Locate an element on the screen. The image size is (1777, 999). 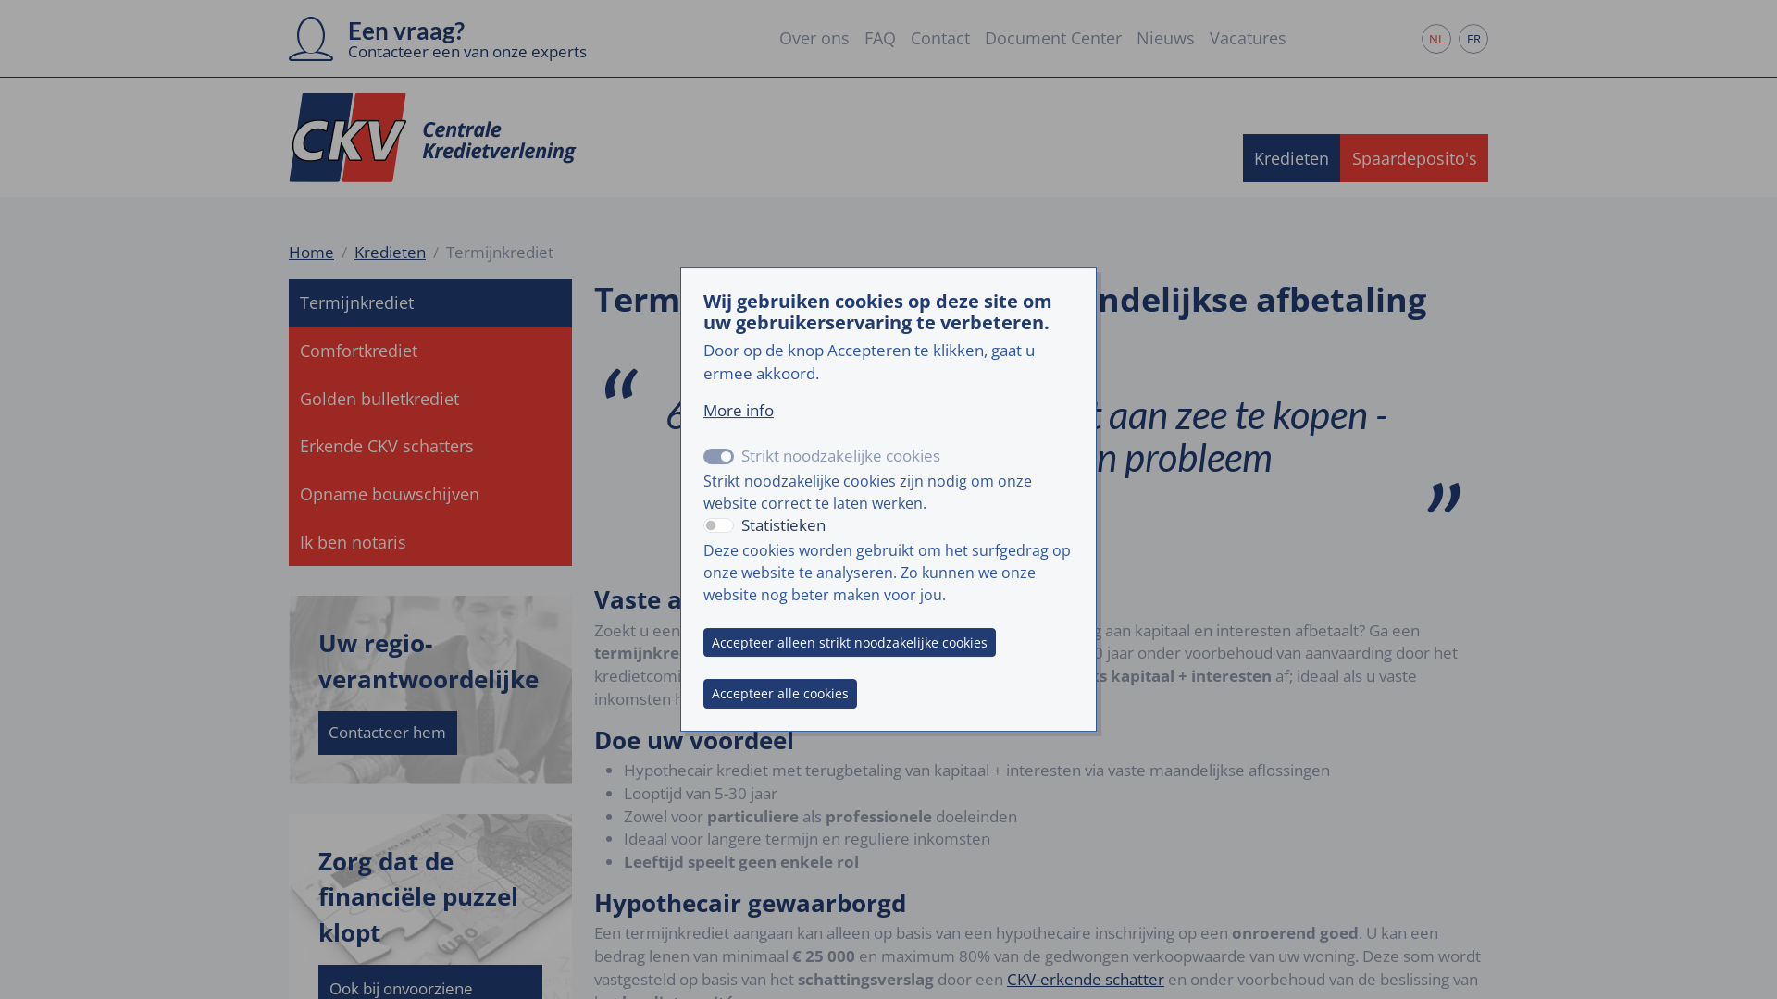
Een vraag? is located at coordinates (406, 33).